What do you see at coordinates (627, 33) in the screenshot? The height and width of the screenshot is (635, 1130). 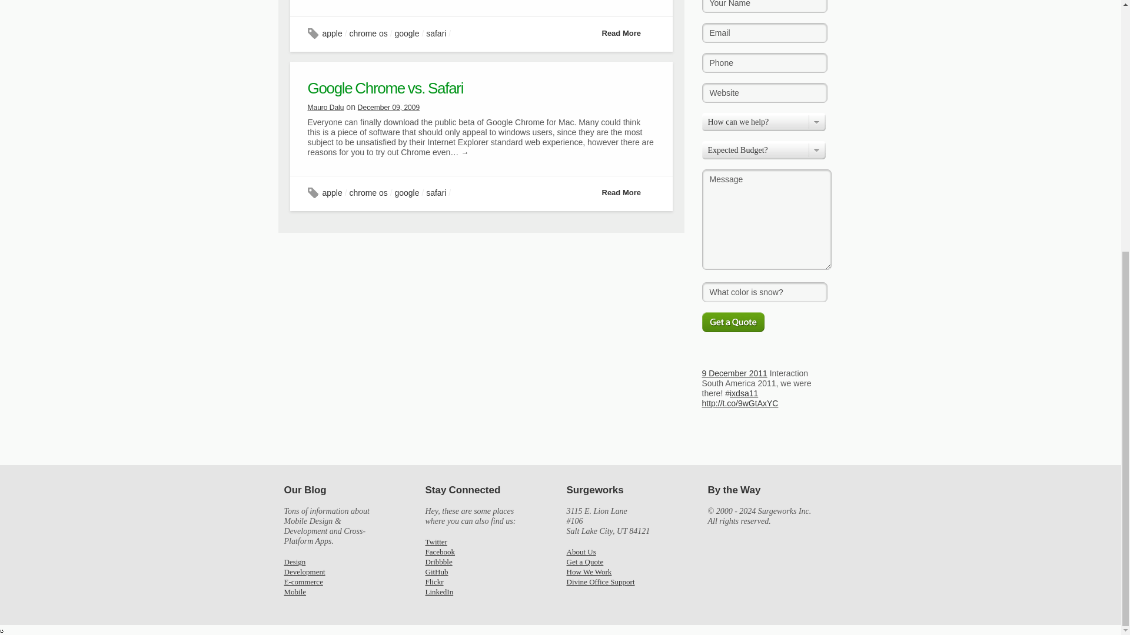 I see `Read More` at bounding box center [627, 33].